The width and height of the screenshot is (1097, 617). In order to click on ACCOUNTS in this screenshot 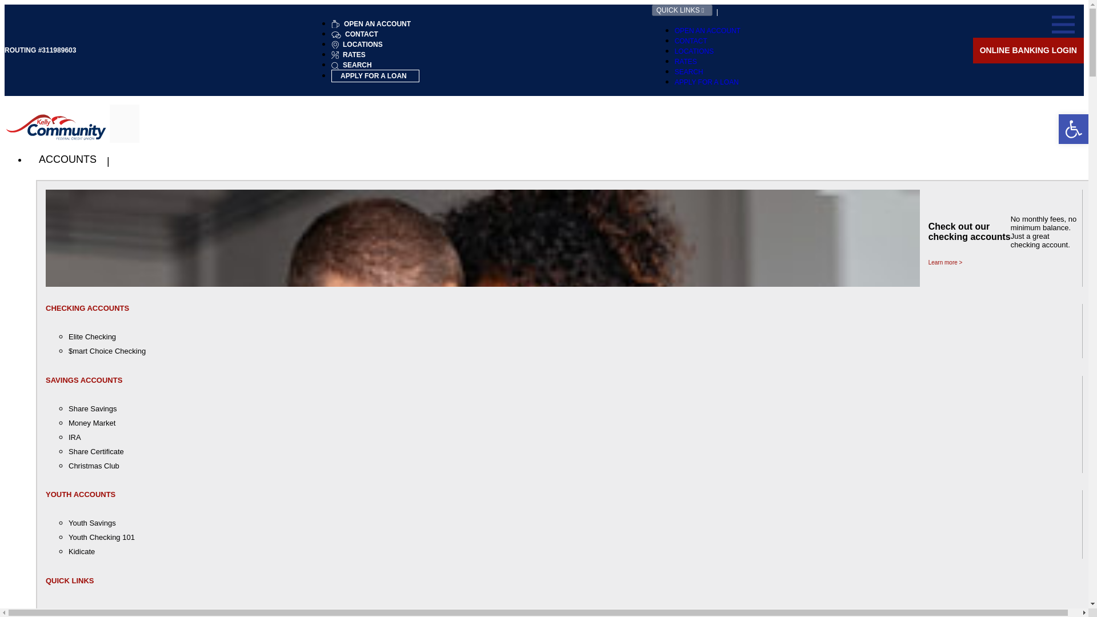, I will do `click(69, 165)`.